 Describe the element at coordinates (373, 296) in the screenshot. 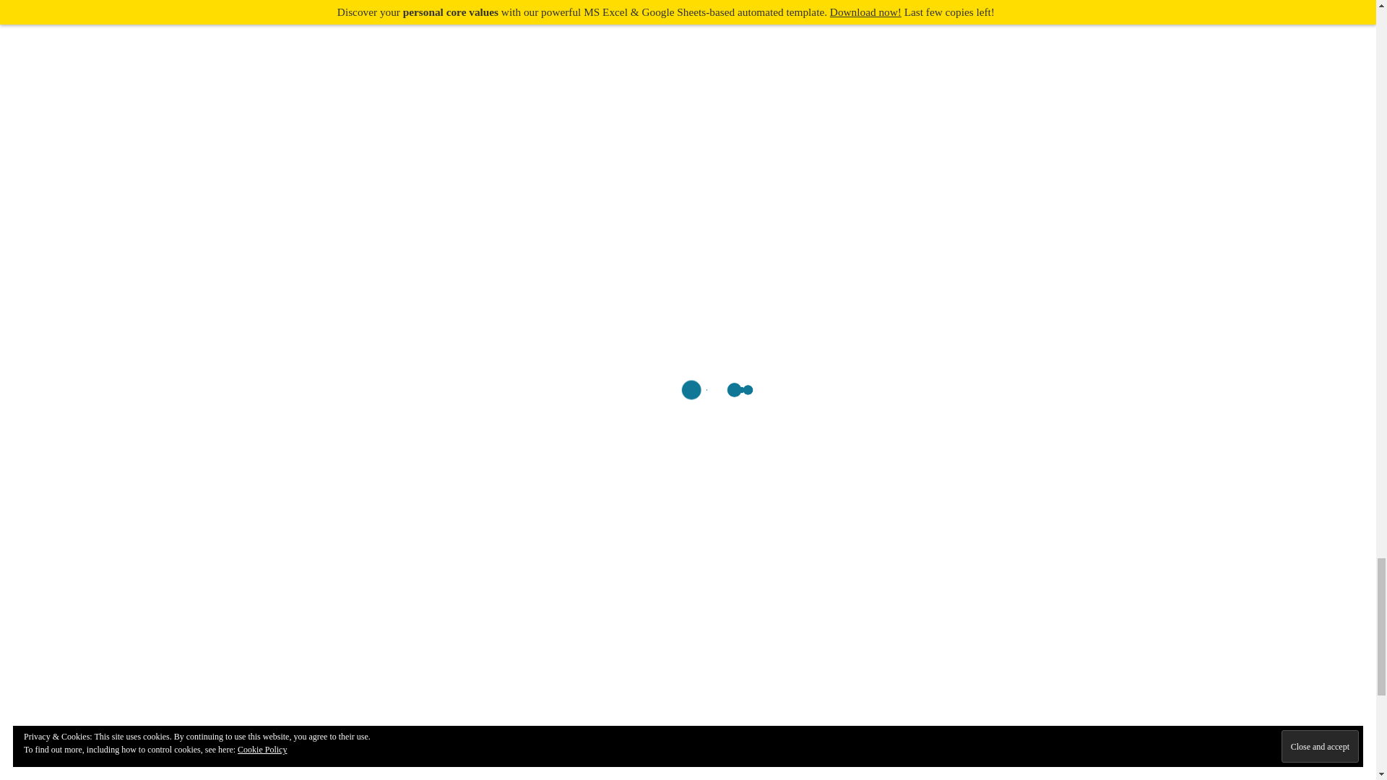

I see `Click to share on Facebook` at that location.